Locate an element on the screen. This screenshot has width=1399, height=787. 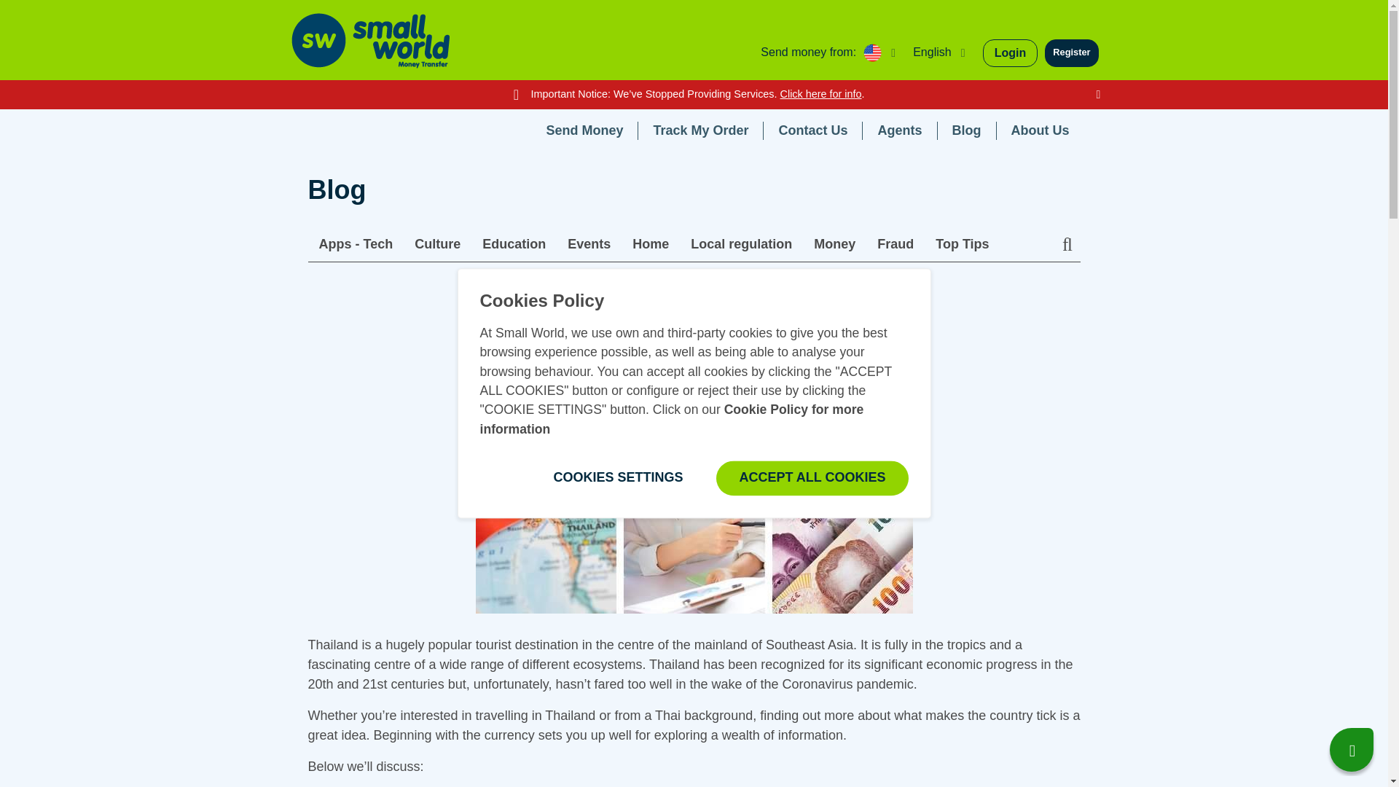
Register is located at coordinates (1071, 52).